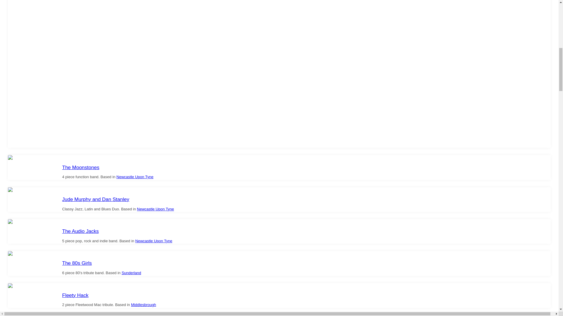  I want to click on Newcastle Upon Tyne, so click(154, 241).